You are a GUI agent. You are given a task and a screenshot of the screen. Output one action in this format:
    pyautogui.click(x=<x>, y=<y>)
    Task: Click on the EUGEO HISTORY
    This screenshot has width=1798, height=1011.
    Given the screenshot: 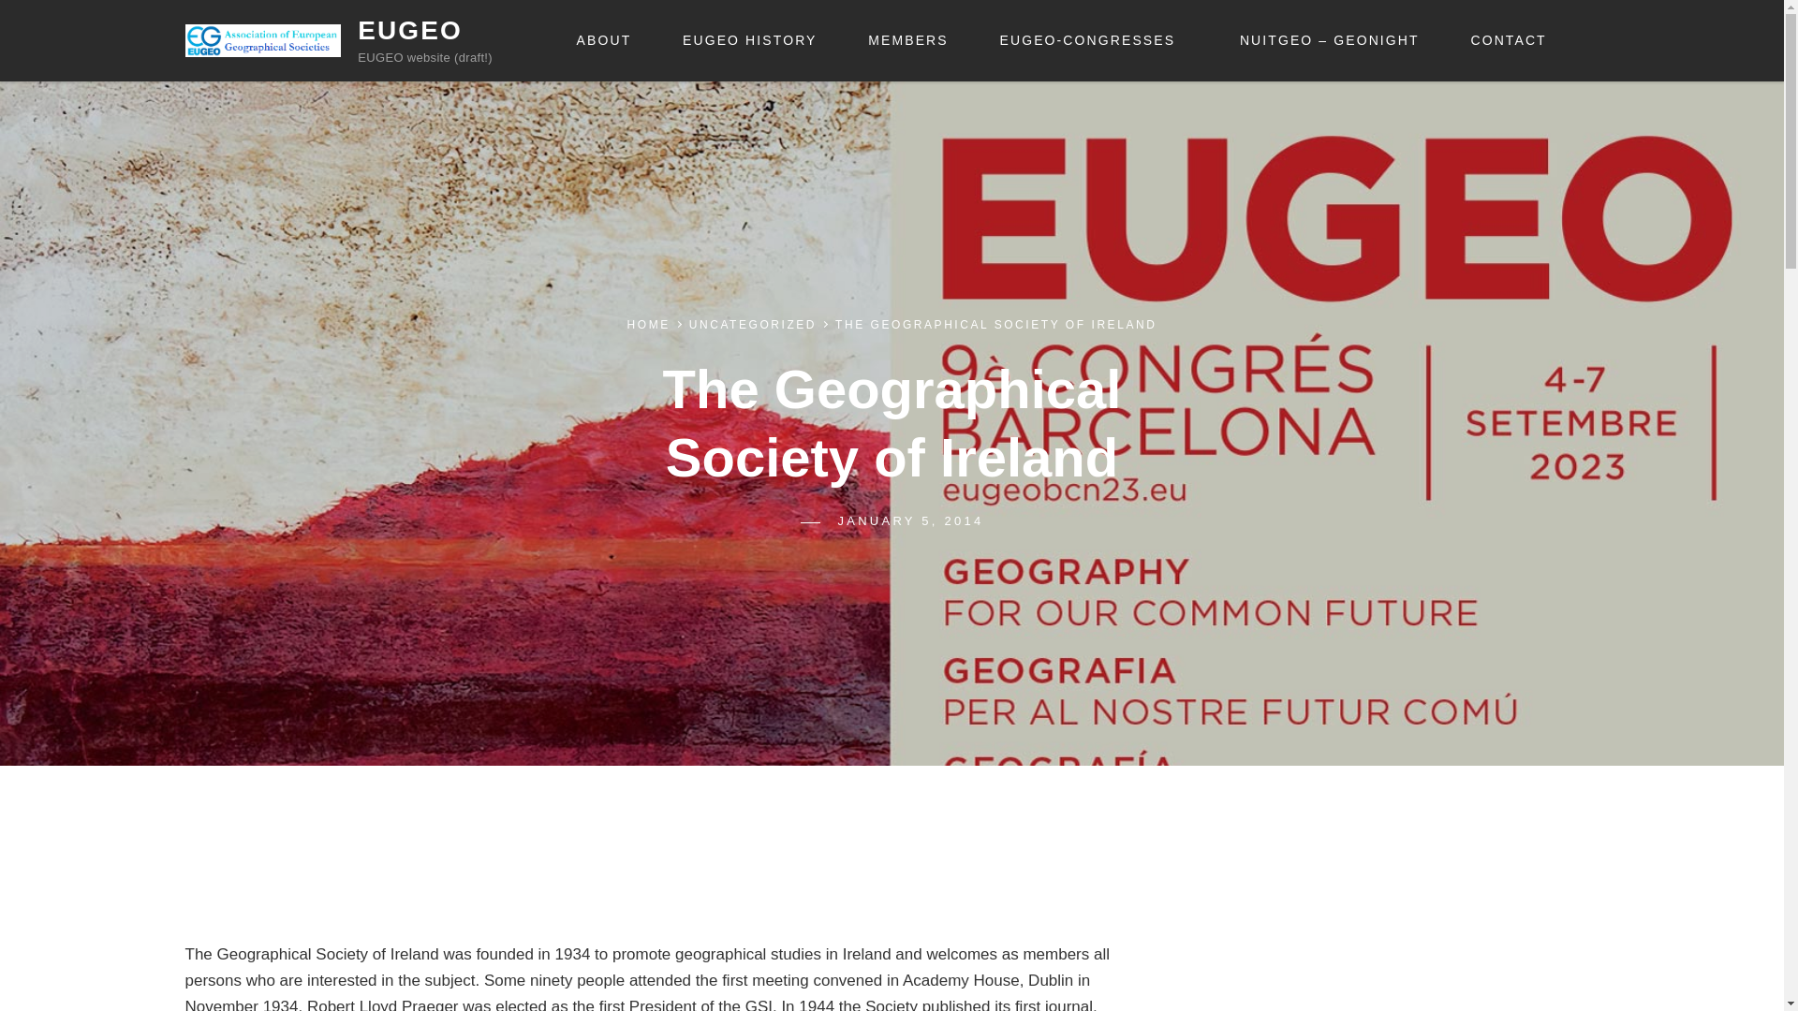 What is the action you would take?
    pyautogui.click(x=749, y=41)
    